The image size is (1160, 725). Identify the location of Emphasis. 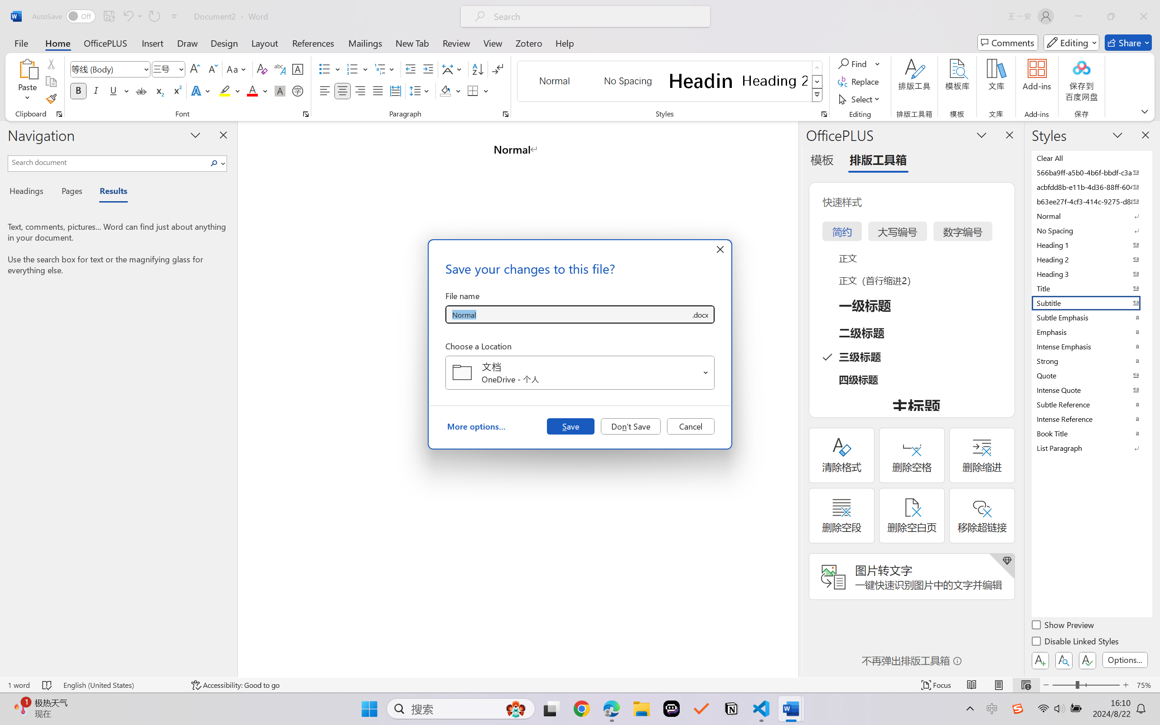
(1091, 332).